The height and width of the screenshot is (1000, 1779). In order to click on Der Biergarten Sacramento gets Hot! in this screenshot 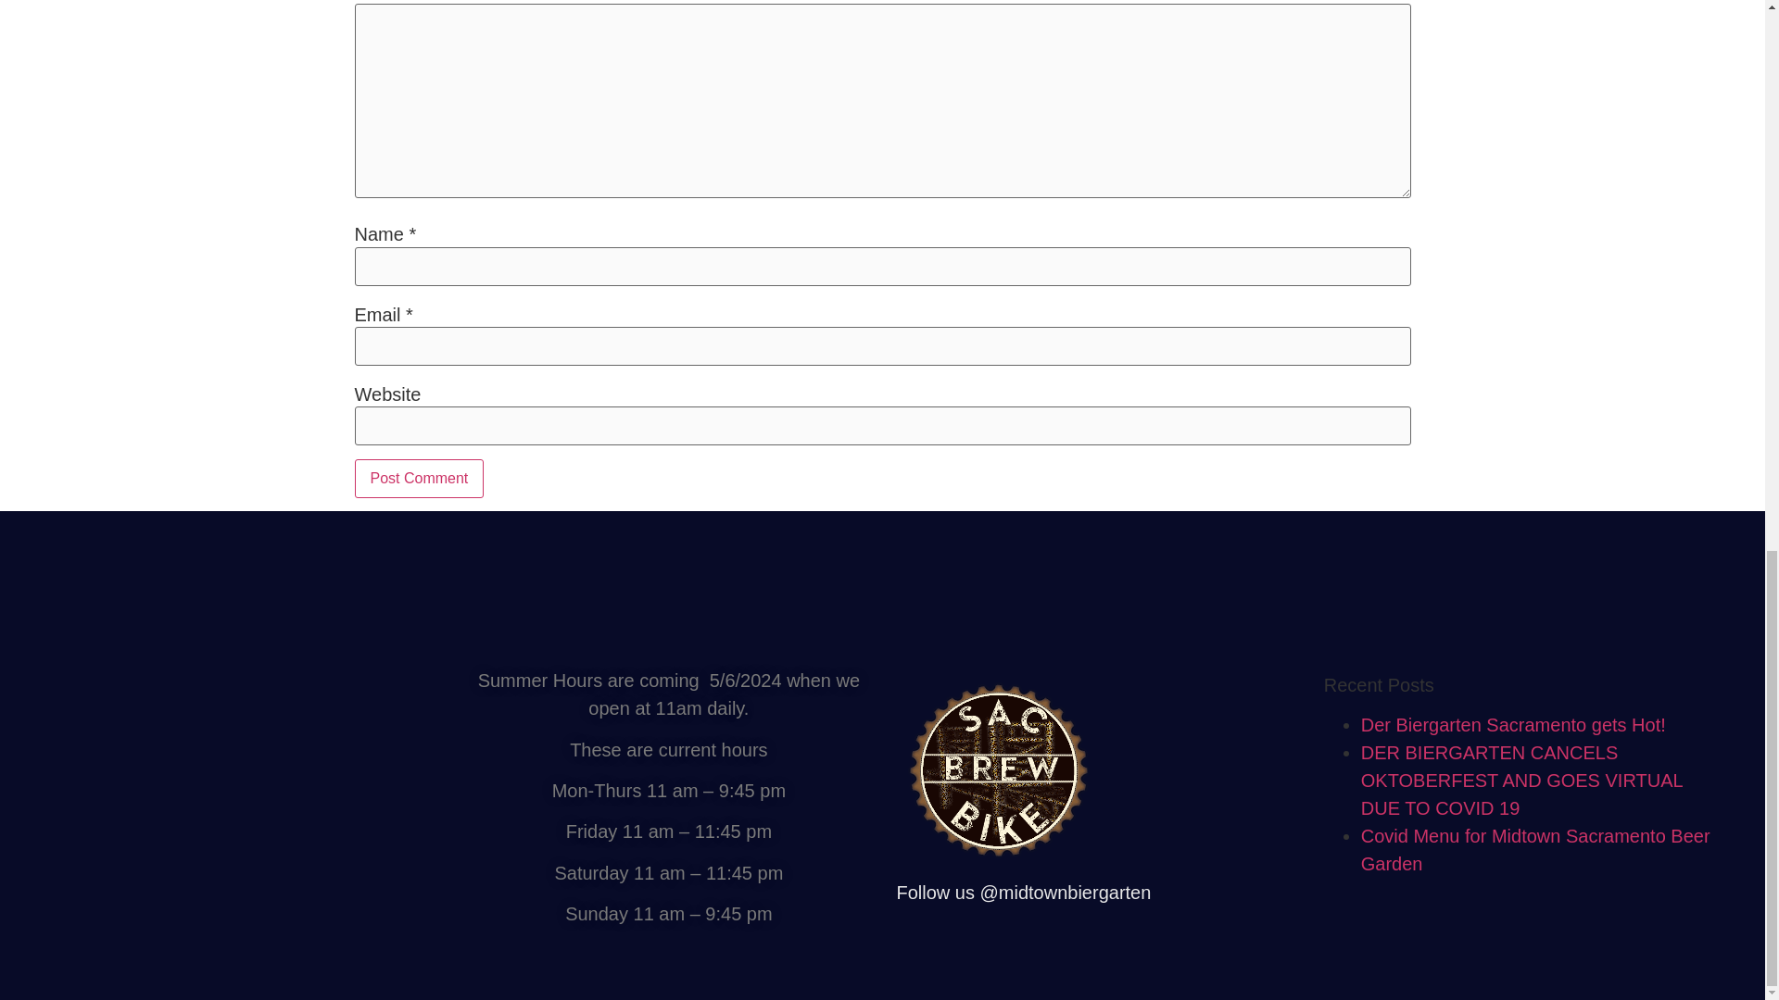, I will do `click(1512, 724)`.